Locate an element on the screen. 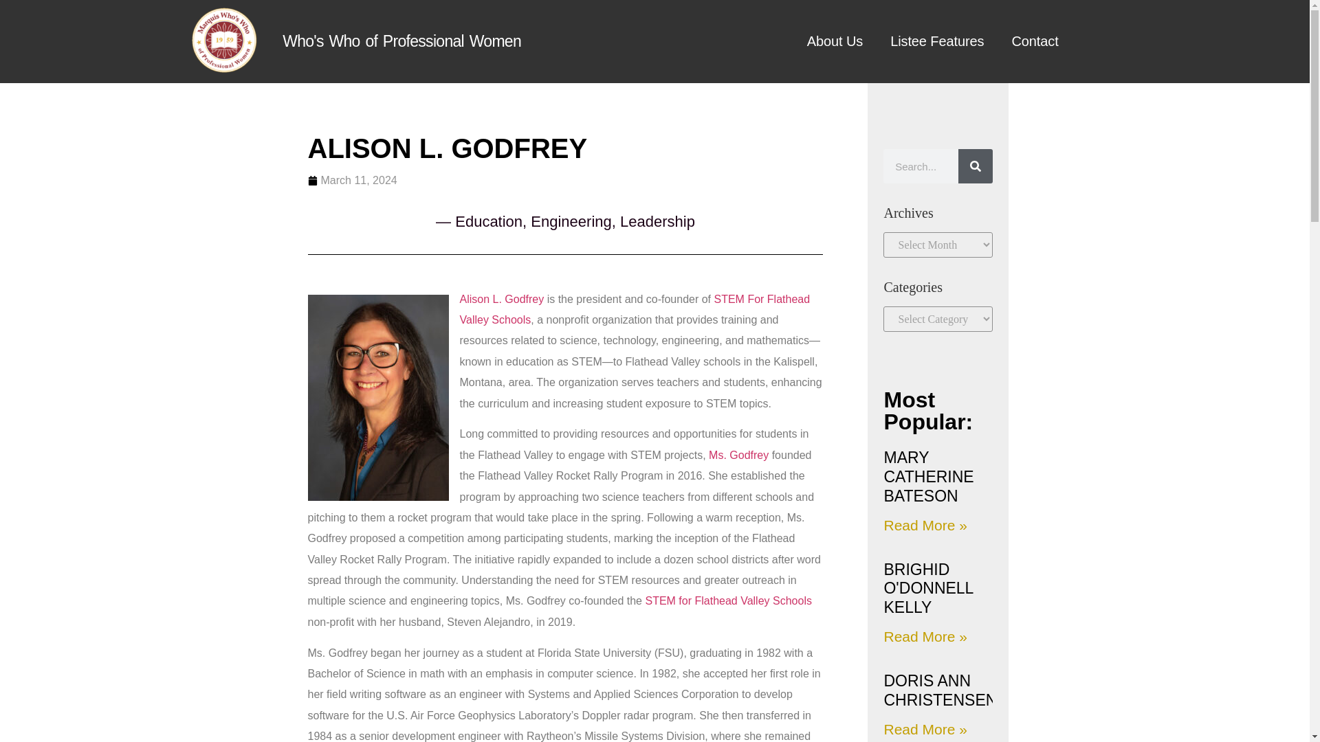 The image size is (1320, 742). STEM for Flathead Valley Schools is located at coordinates (728, 600).